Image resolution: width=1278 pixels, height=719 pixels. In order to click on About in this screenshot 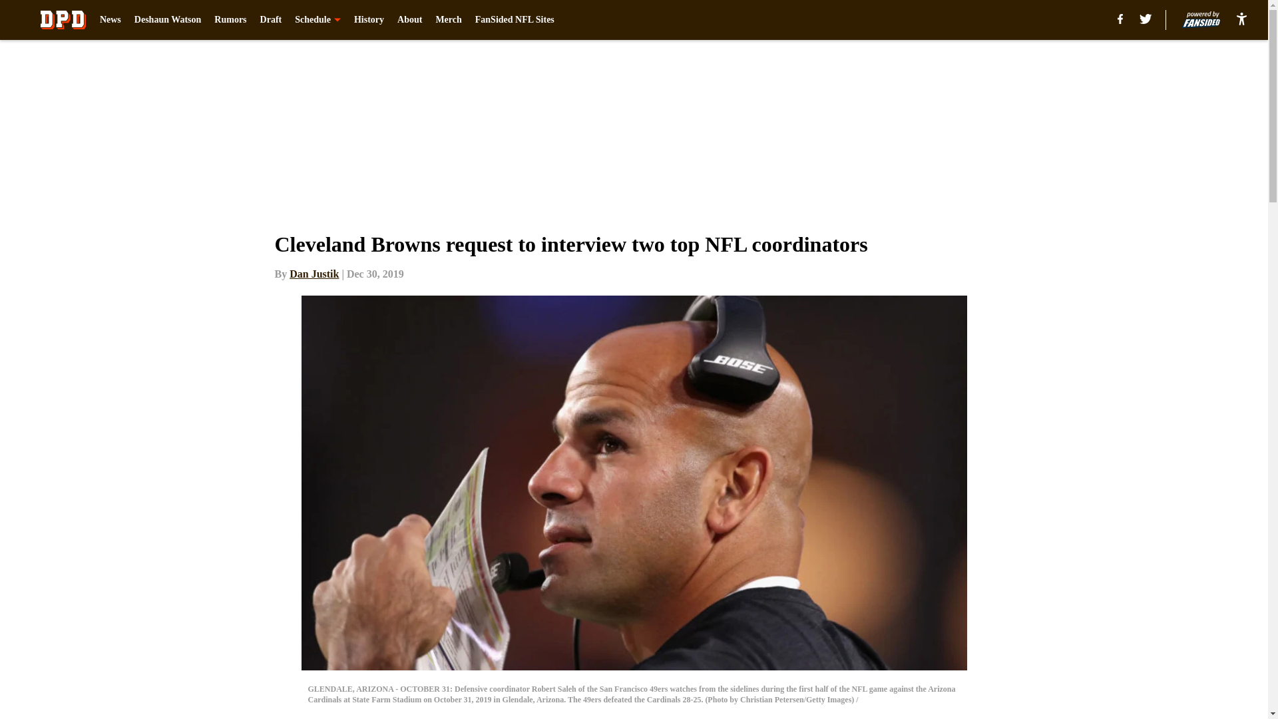, I will do `click(409, 20)`.